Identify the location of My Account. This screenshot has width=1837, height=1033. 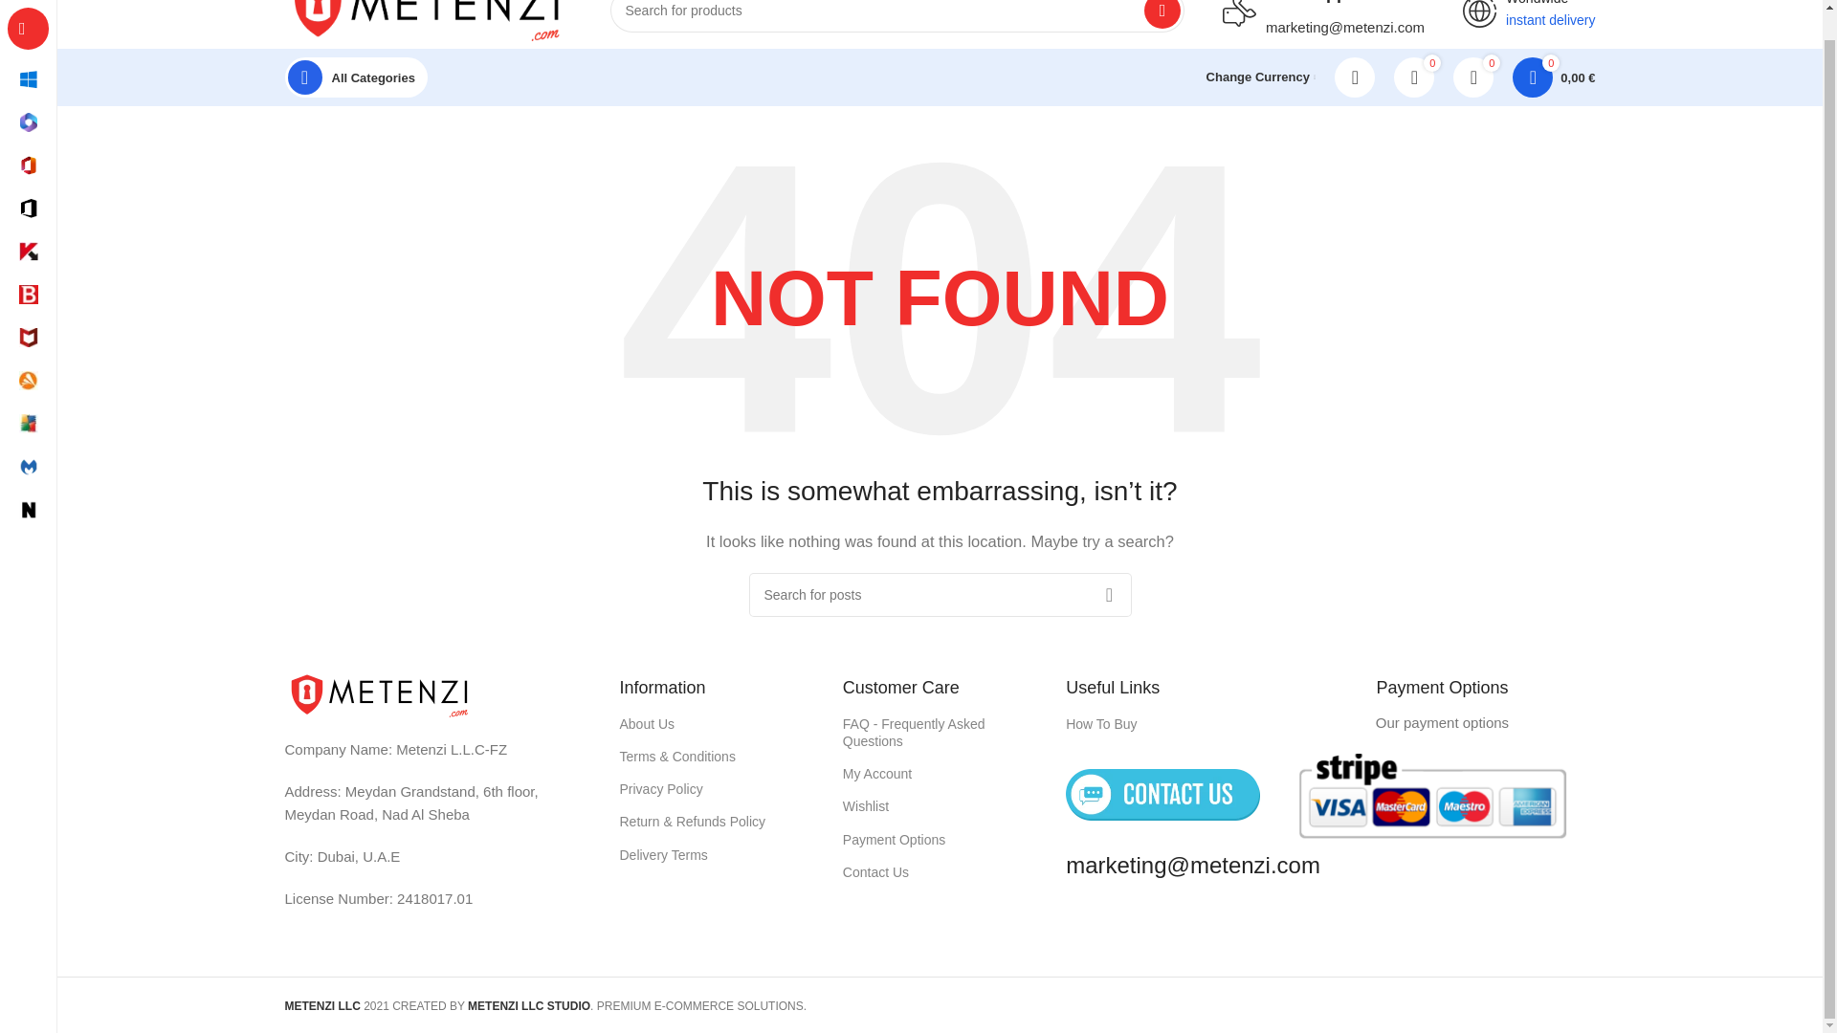
(940, 773).